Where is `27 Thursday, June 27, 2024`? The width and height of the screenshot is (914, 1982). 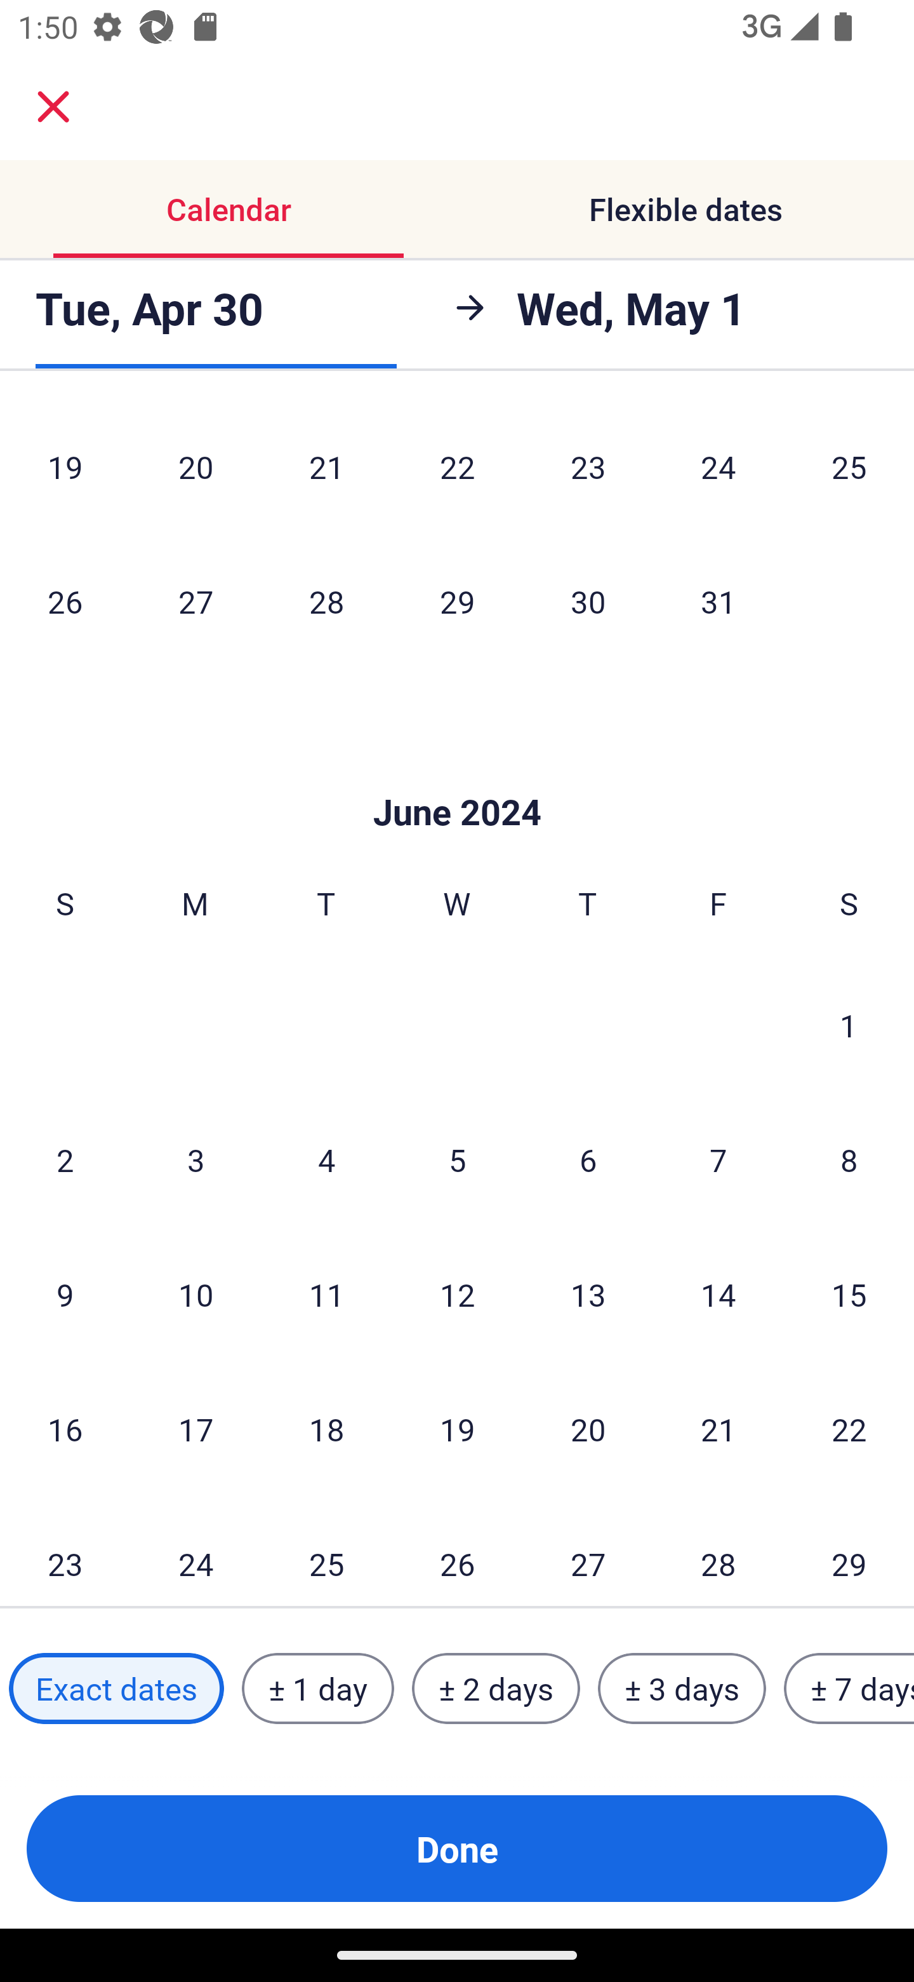 27 Thursday, June 27, 2024 is located at coordinates (588, 1551).